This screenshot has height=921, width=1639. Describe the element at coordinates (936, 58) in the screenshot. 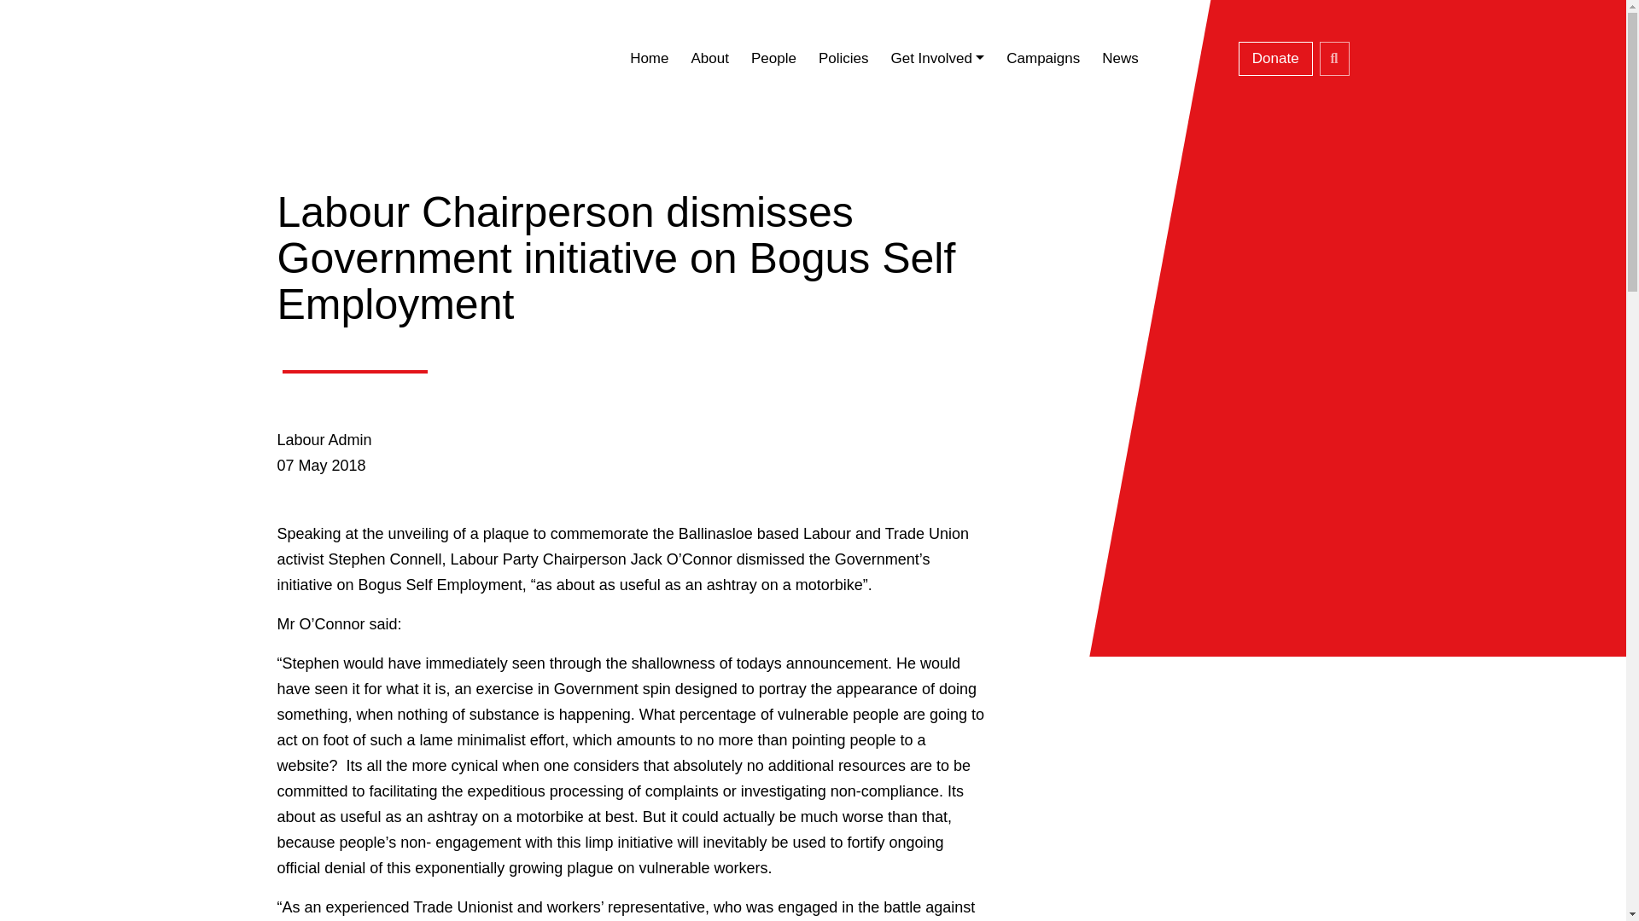

I see `Get Involved` at that location.